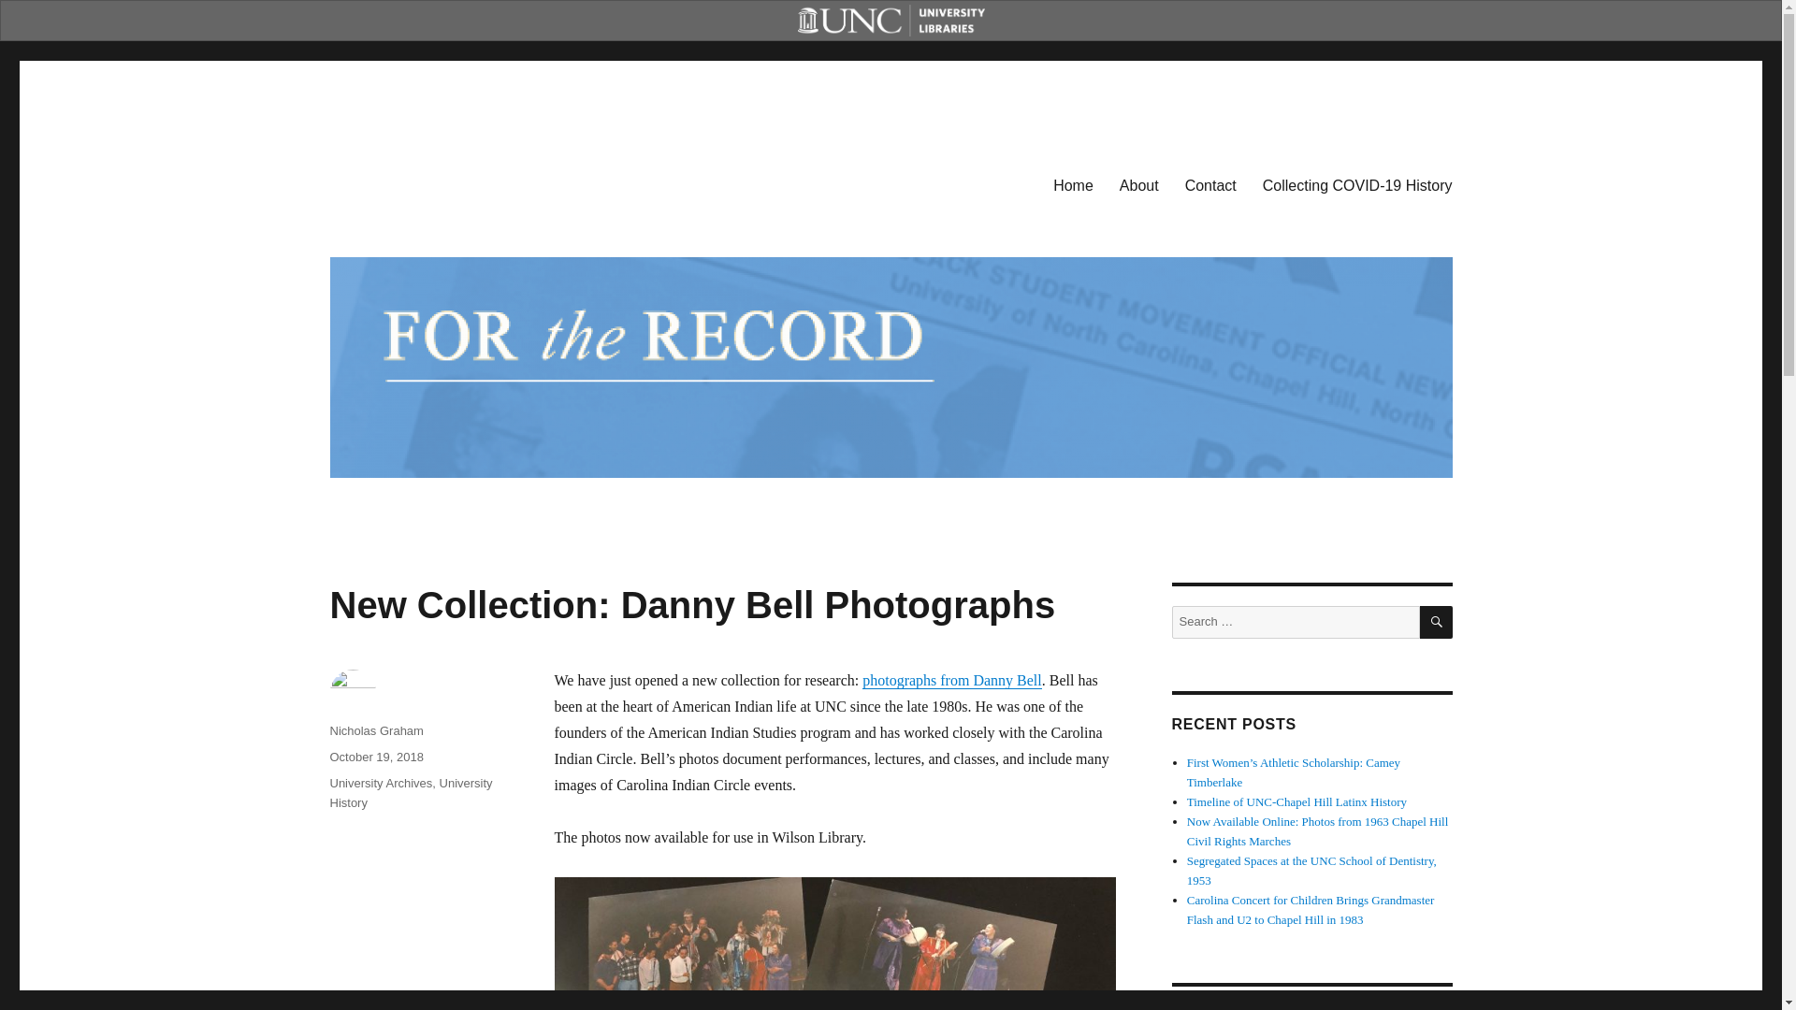 The image size is (1796, 1010). What do you see at coordinates (375, 731) in the screenshot?
I see `Nicholas Graham` at bounding box center [375, 731].